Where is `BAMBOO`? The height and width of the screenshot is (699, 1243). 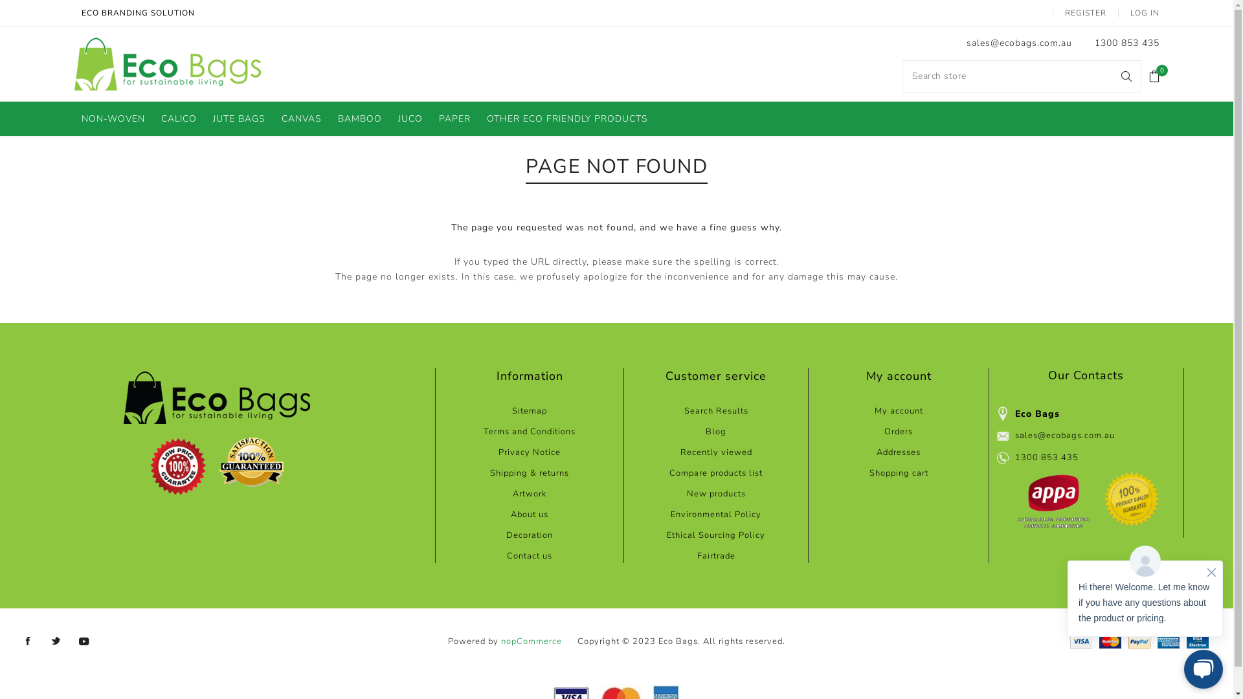
BAMBOO is located at coordinates (360, 119).